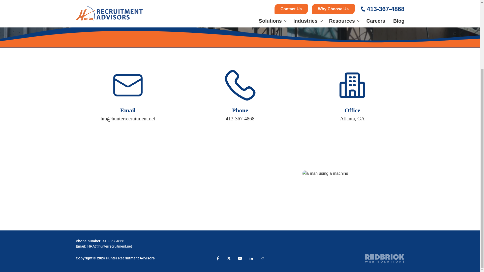 The image size is (484, 272). I want to click on Instagram, so click(262, 258).